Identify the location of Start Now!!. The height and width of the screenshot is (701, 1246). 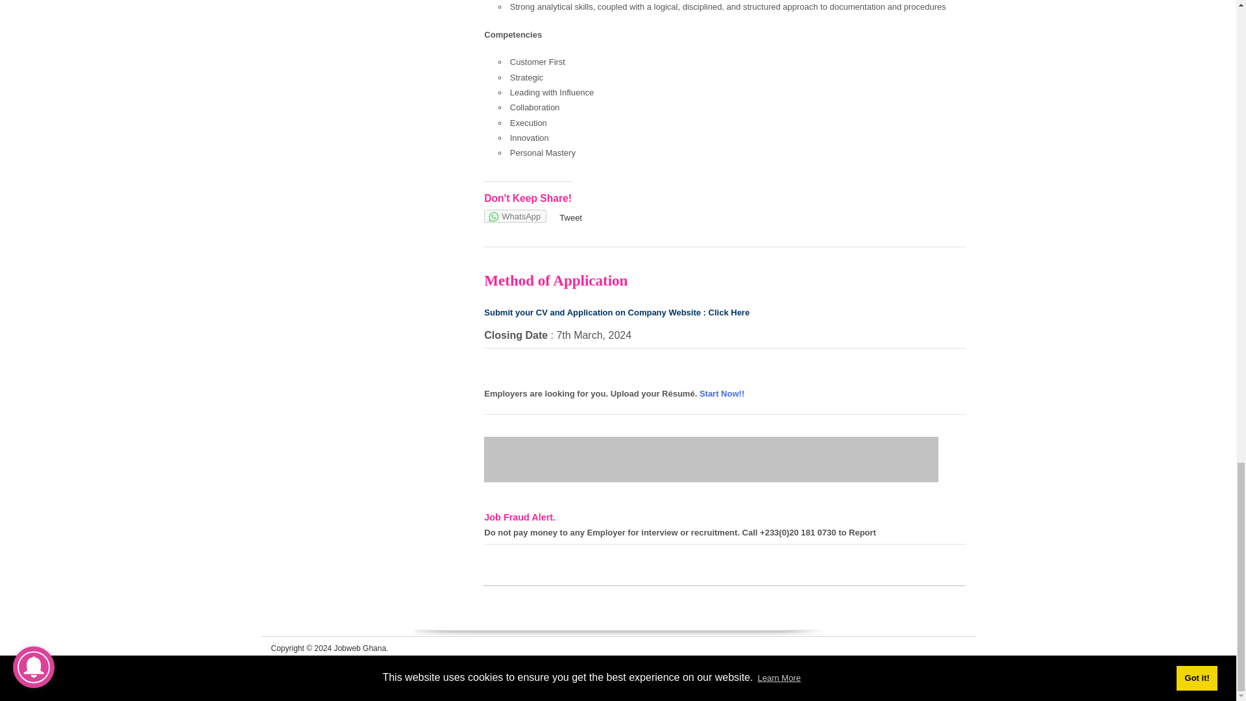
(722, 393).